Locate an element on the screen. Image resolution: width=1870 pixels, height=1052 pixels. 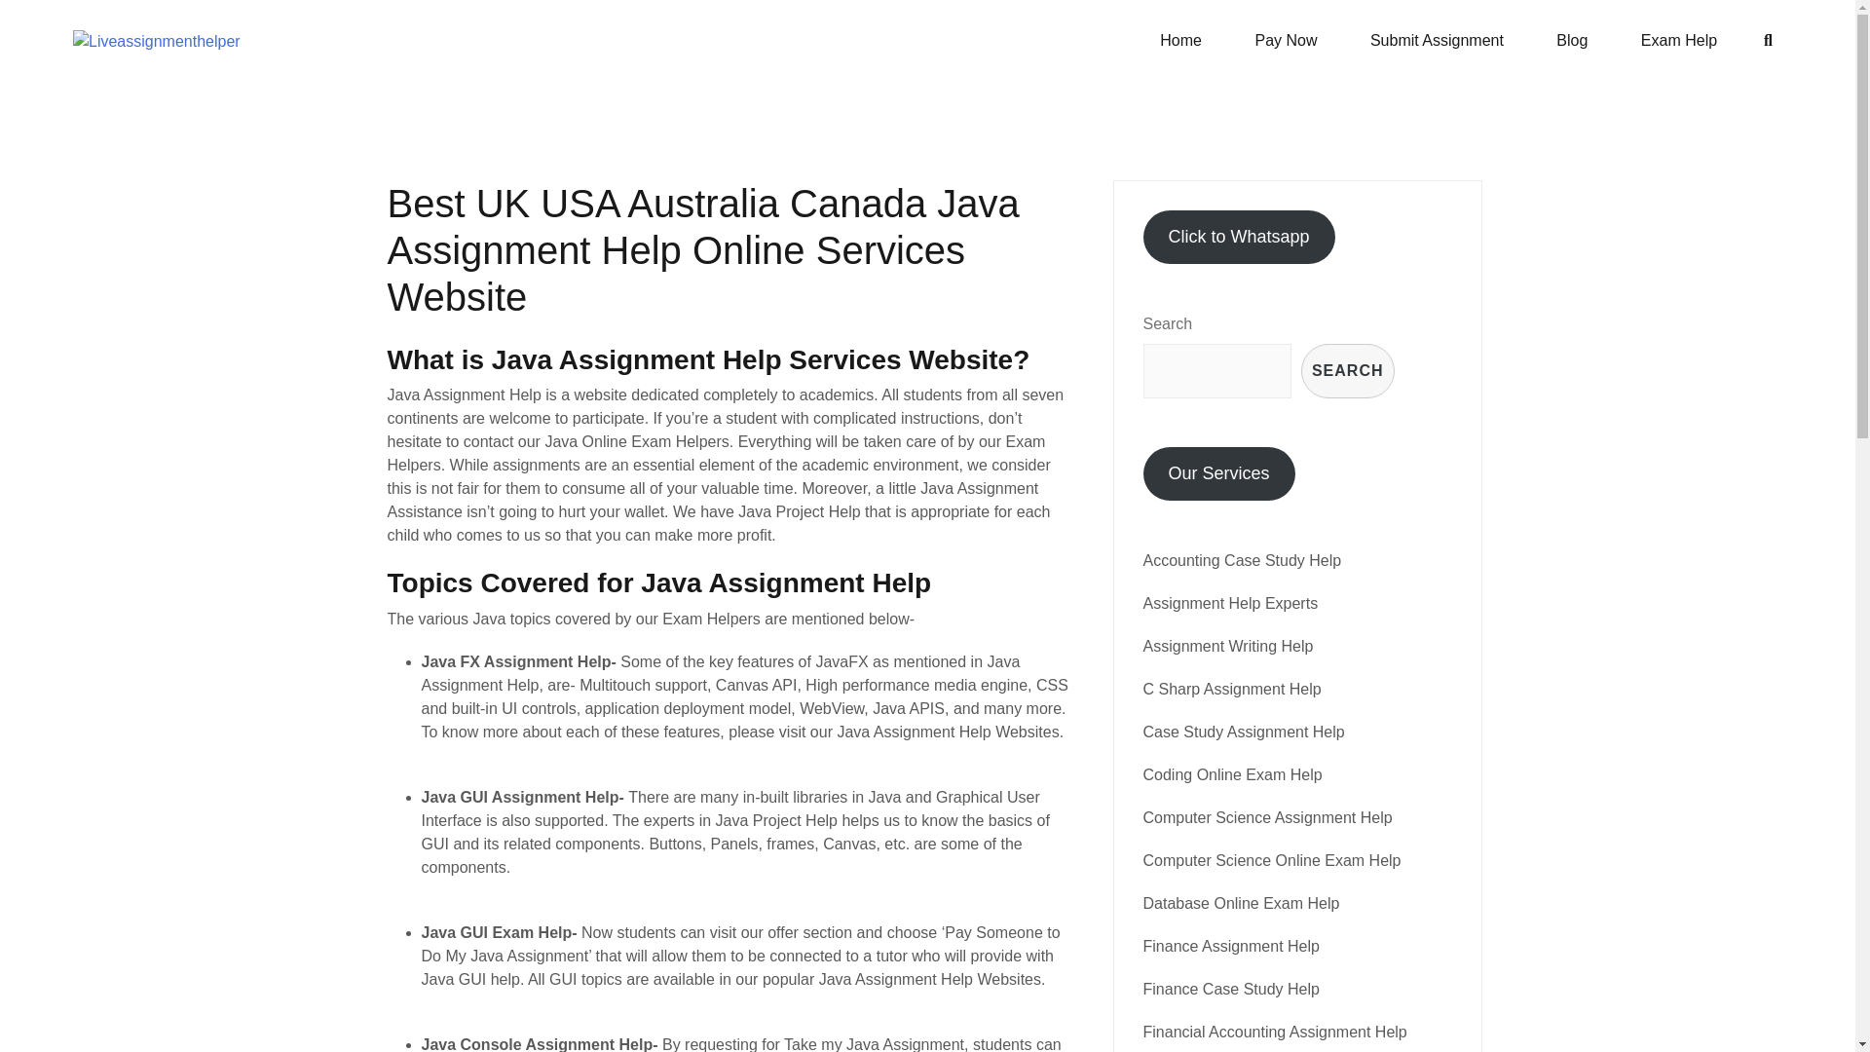
Coding Online Exam Help is located at coordinates (1232, 774).